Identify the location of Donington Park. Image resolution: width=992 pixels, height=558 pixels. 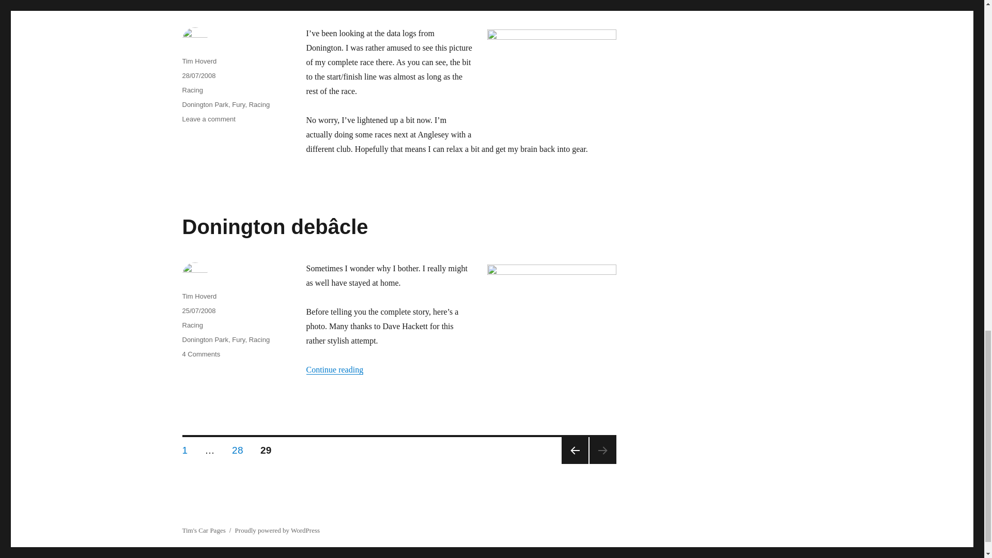
(259, 104).